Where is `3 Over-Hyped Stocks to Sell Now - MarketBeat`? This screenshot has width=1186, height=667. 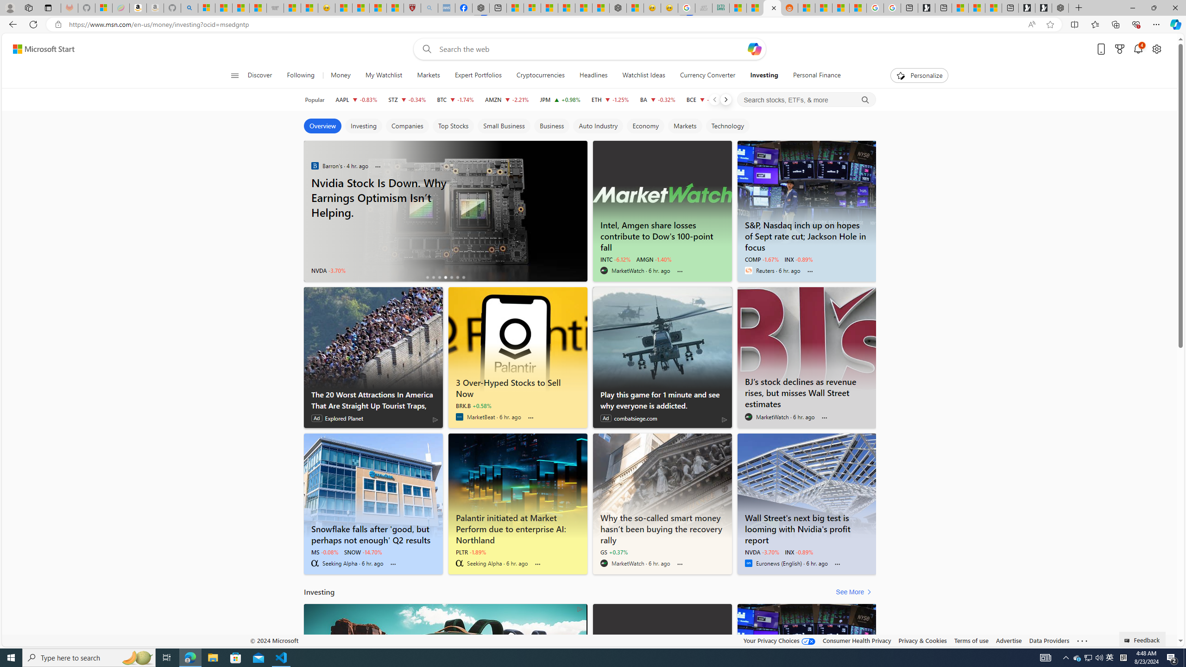 3 Over-Hyped Stocks to Sell Now - MarketBeat is located at coordinates (517, 386).